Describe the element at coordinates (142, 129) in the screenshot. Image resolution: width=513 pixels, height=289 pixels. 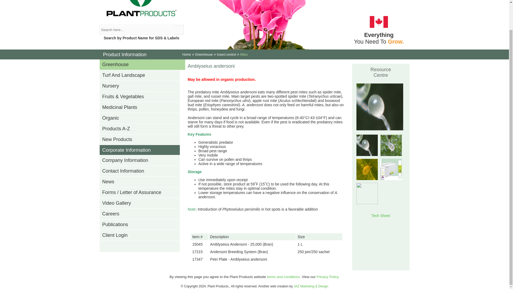
I see `Products A-Z` at that location.